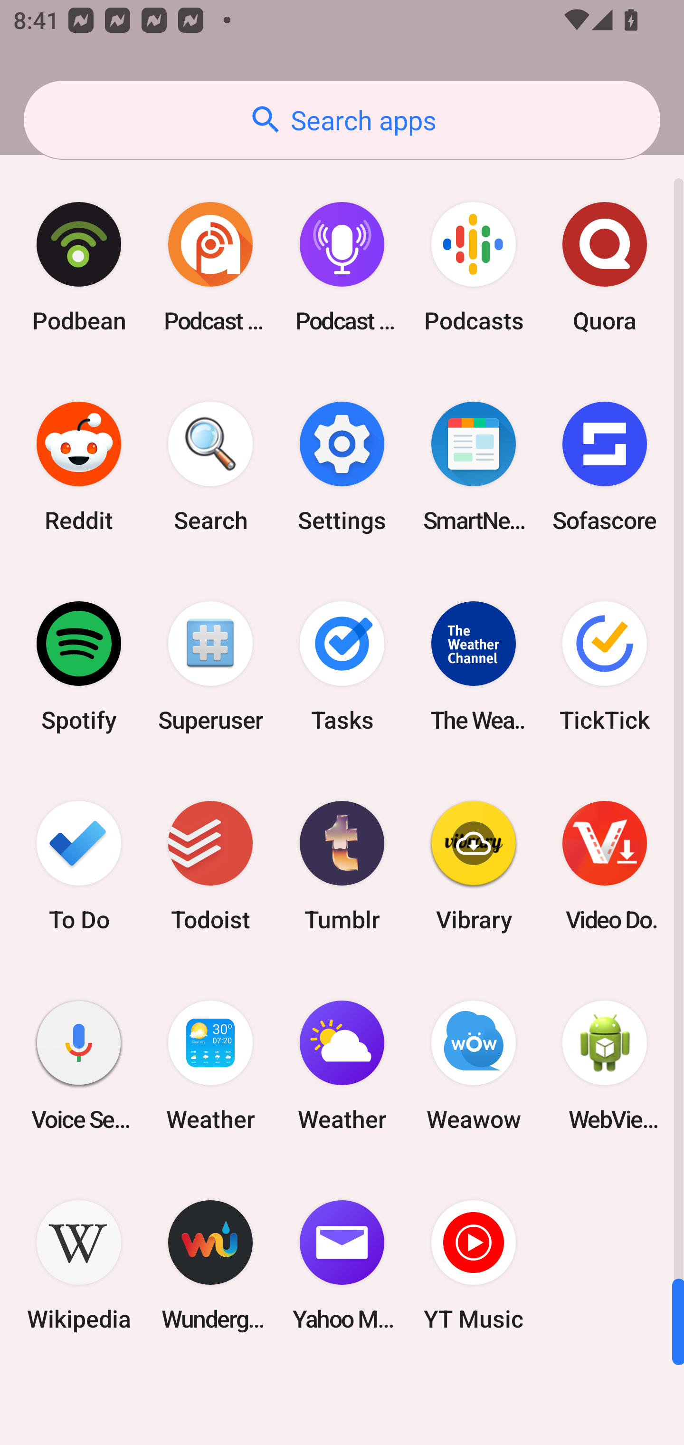 Image resolution: width=684 pixels, height=1445 pixels. I want to click on Tumblr, so click(342, 865).